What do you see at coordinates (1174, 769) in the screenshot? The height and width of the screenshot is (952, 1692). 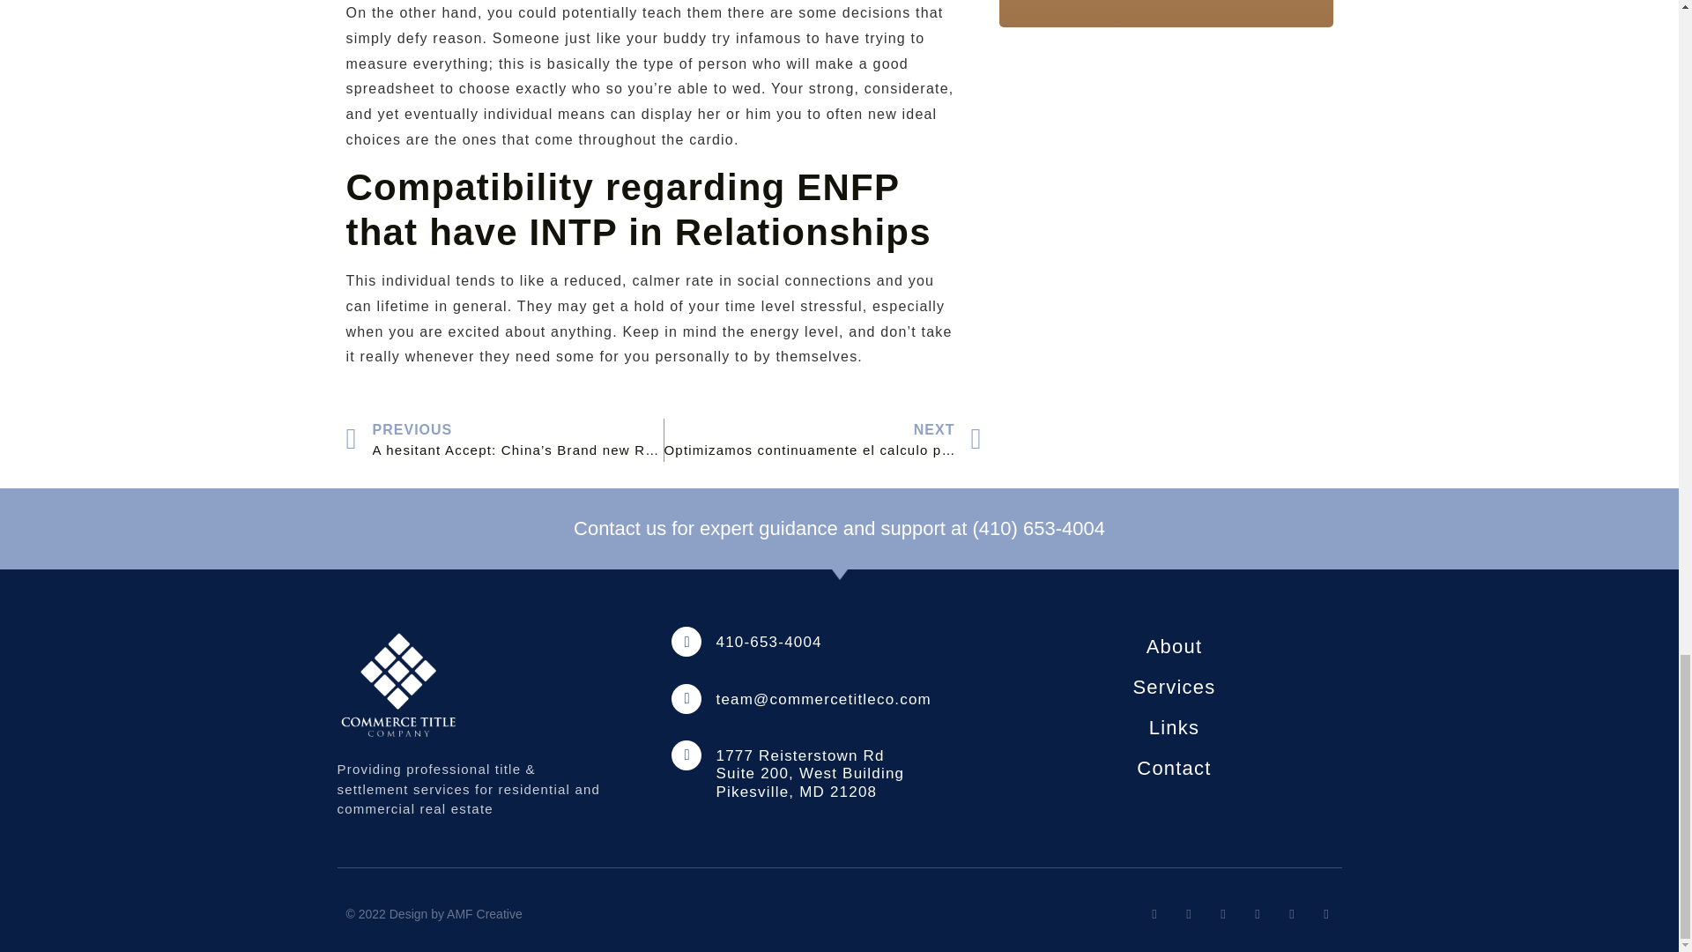 I see `Contact` at bounding box center [1174, 769].